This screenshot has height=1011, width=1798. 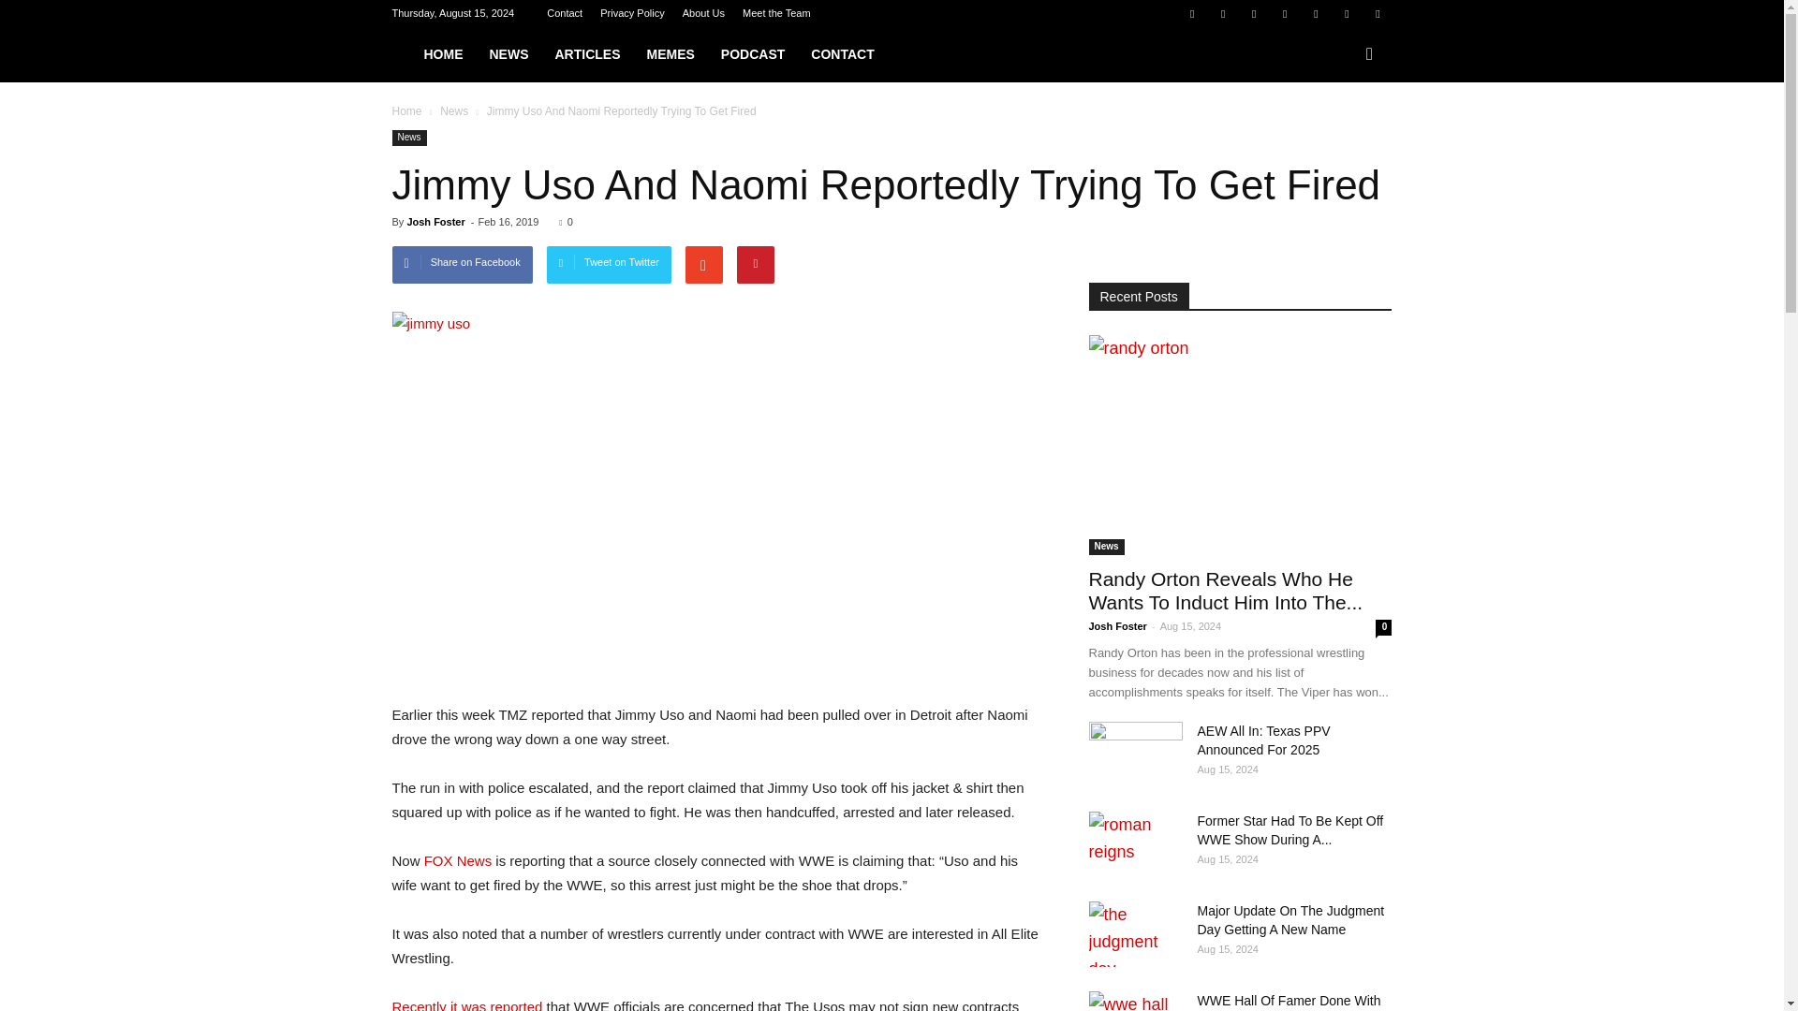 I want to click on Meet the Team, so click(x=775, y=13).